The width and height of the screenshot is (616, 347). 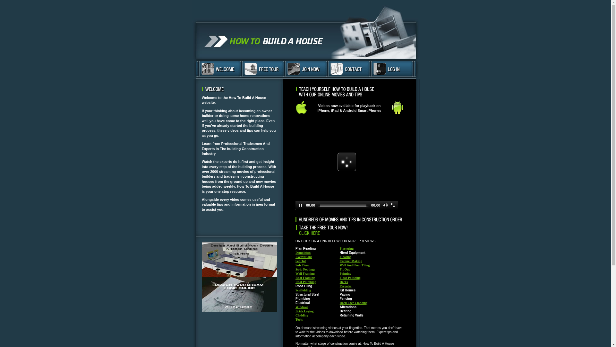 What do you see at coordinates (302, 316) in the screenshot?
I see `Cladding` at bounding box center [302, 316].